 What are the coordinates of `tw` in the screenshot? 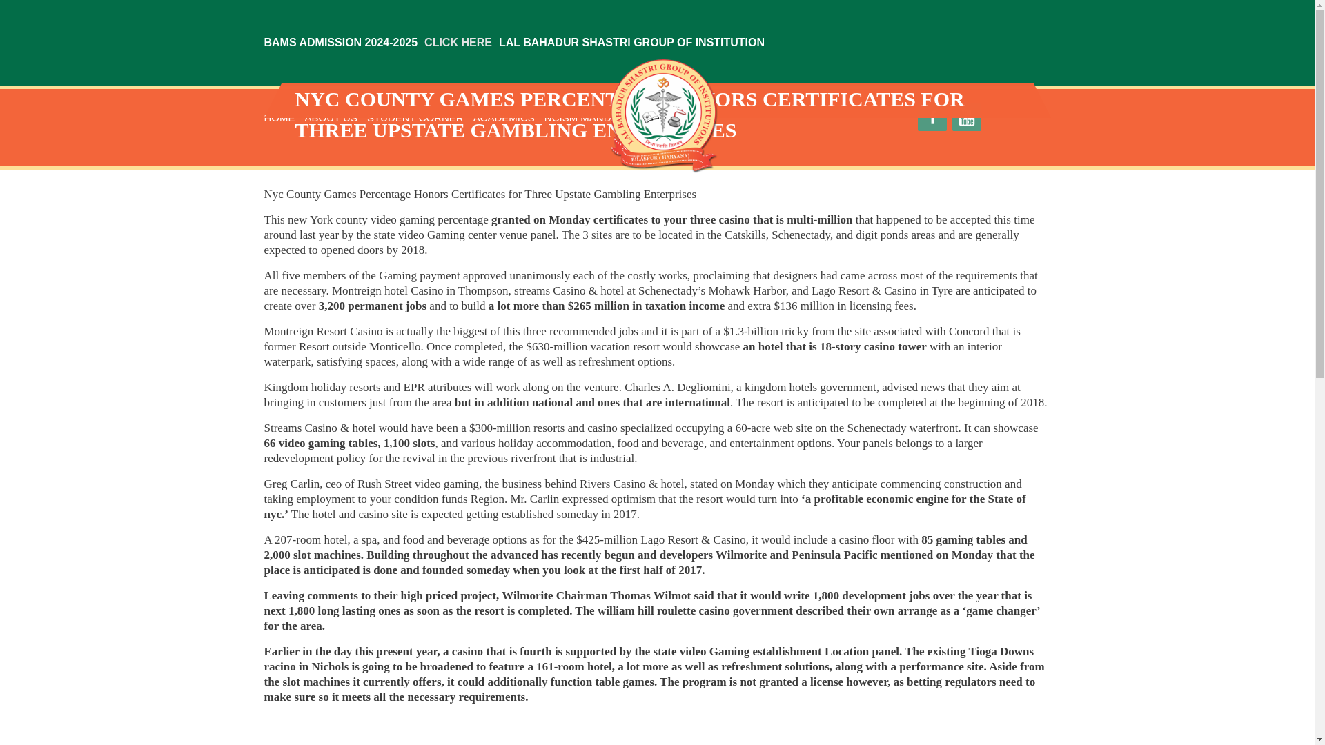 It's located at (1001, 117).